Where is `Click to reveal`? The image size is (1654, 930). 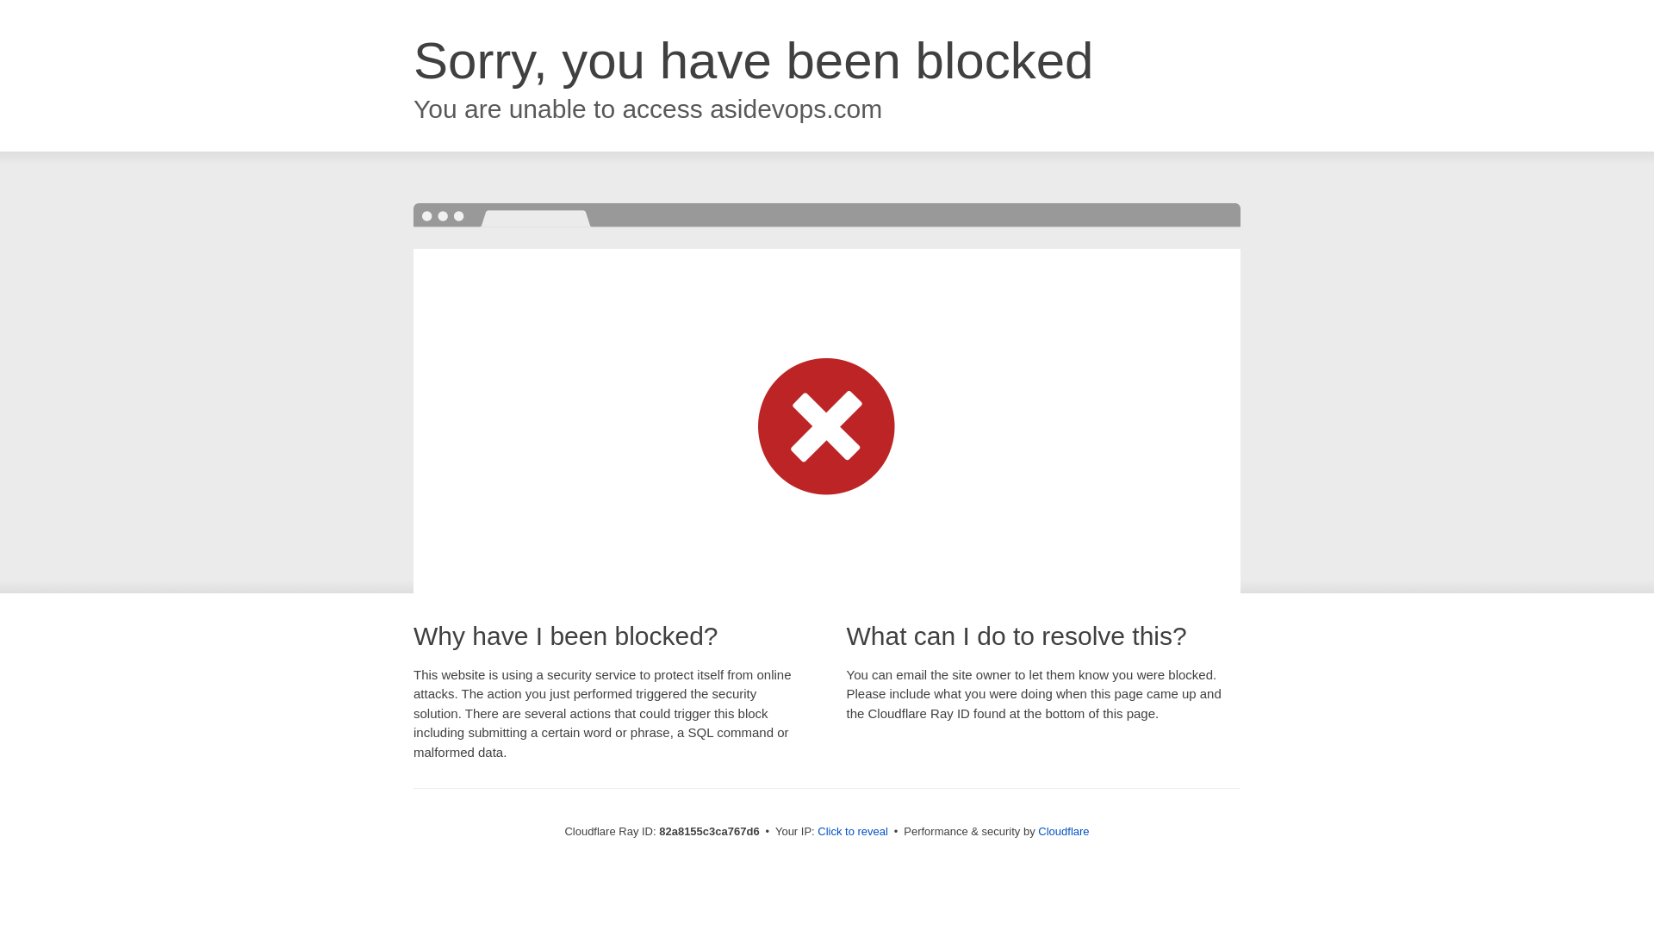
Click to reveal is located at coordinates (853, 832).